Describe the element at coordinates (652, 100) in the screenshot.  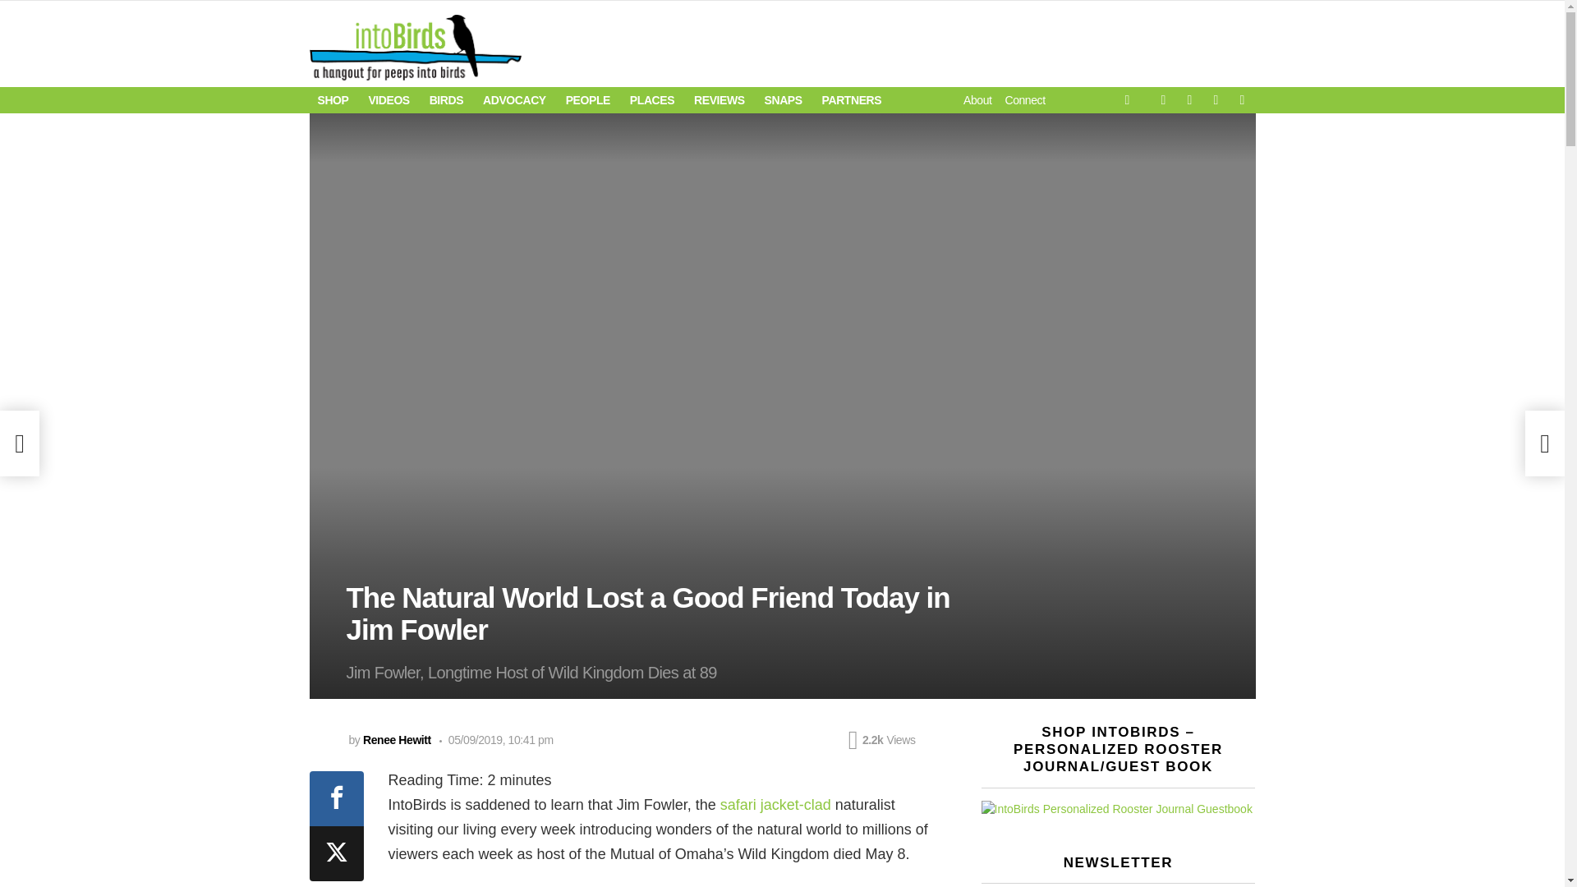
I see `PLACES` at that location.